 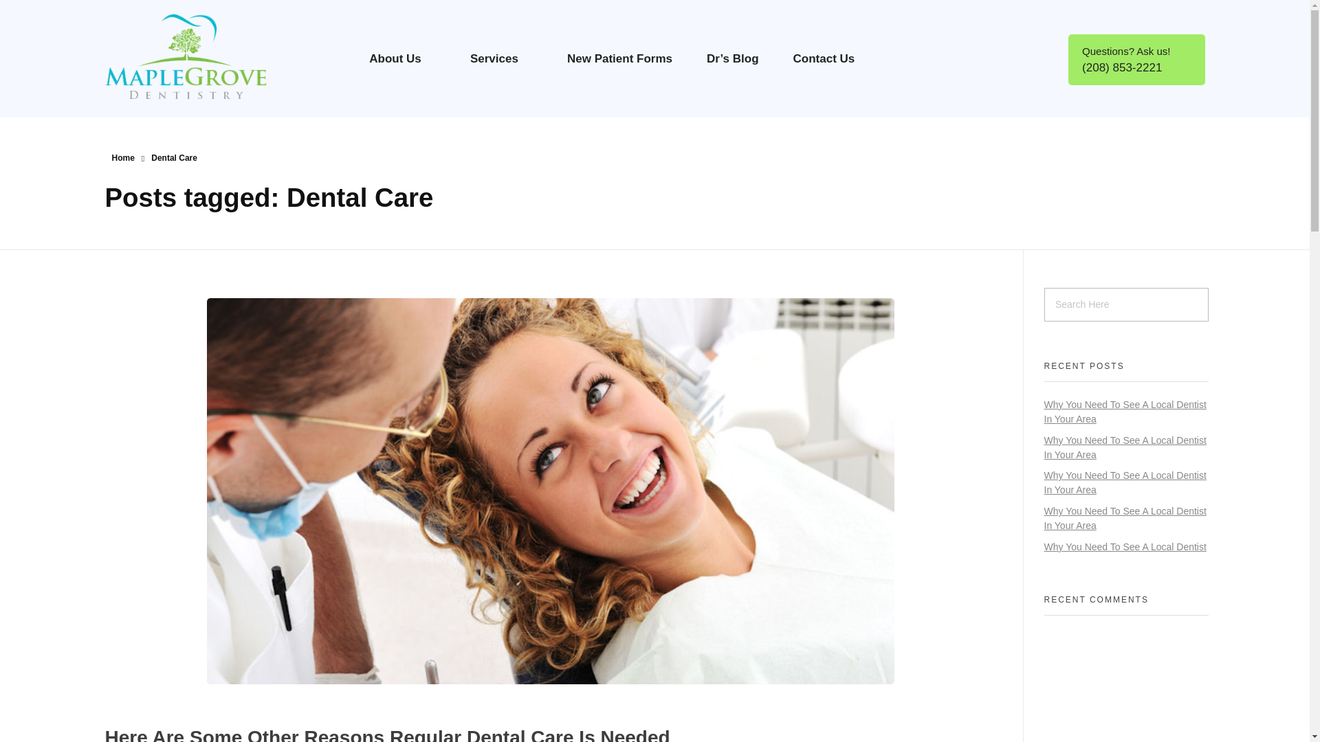 I want to click on Services, so click(x=501, y=58).